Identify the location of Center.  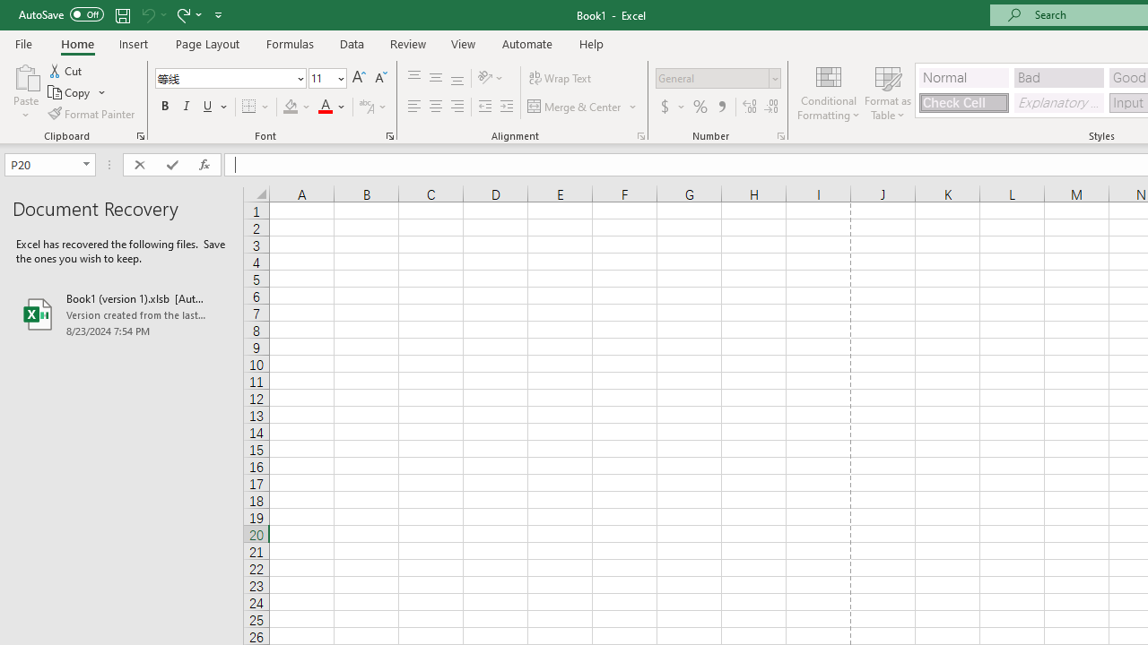
(435, 107).